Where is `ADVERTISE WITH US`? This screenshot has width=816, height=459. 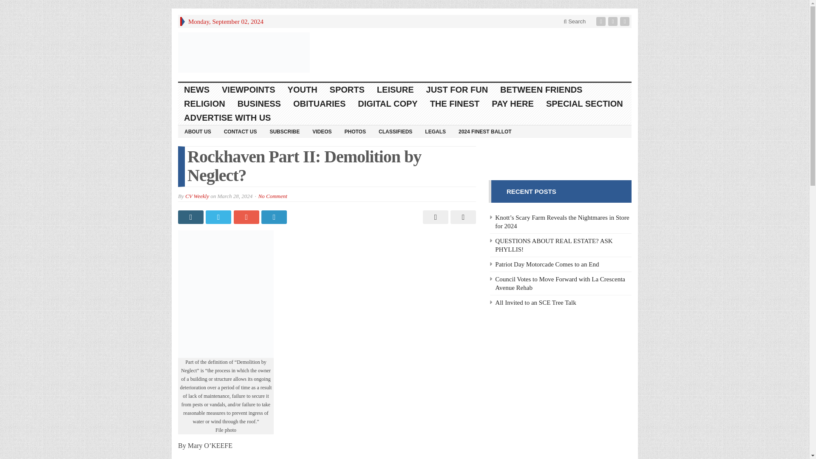 ADVERTISE WITH US is located at coordinates (227, 118).